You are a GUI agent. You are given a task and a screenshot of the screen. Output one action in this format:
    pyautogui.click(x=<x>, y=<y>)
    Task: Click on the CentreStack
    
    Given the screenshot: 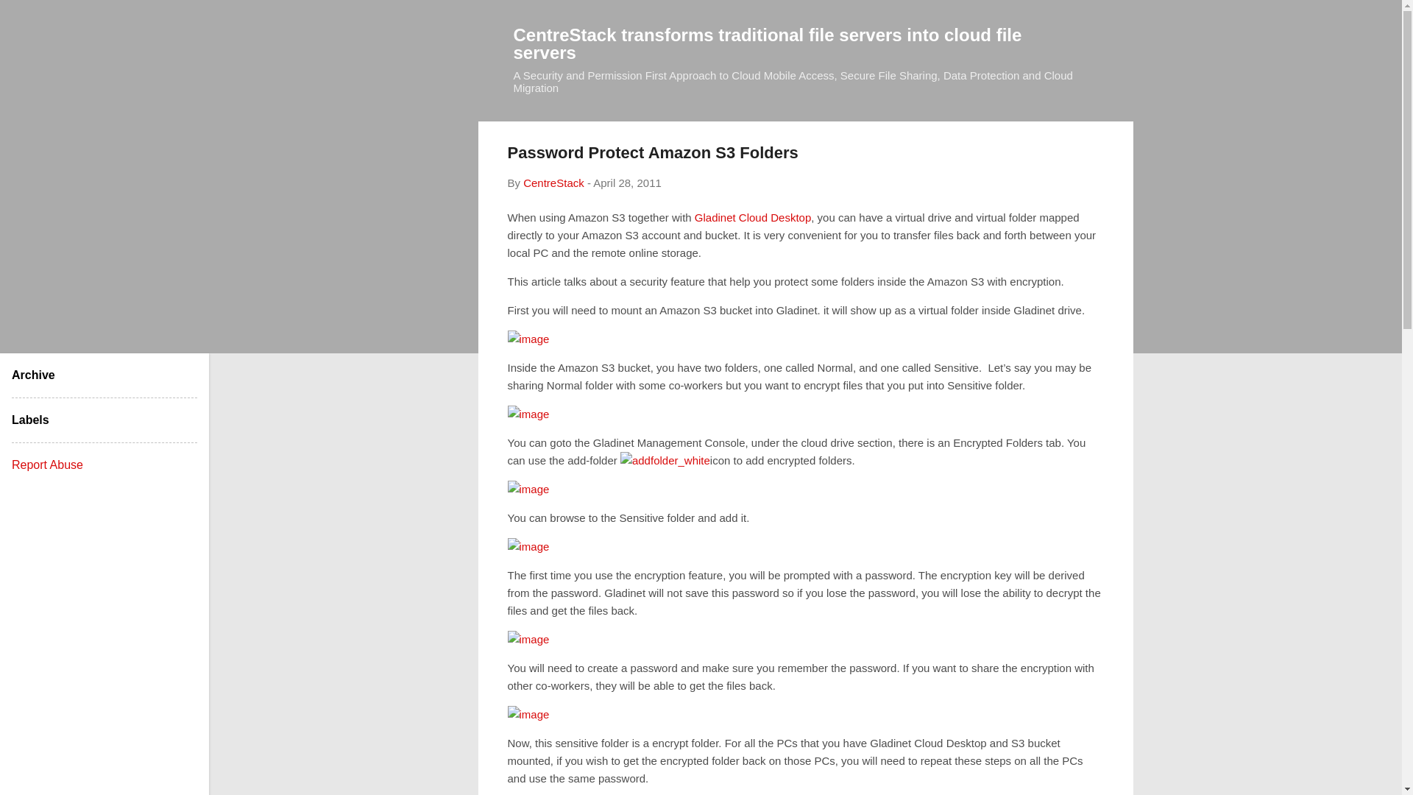 What is the action you would take?
    pyautogui.click(x=553, y=183)
    